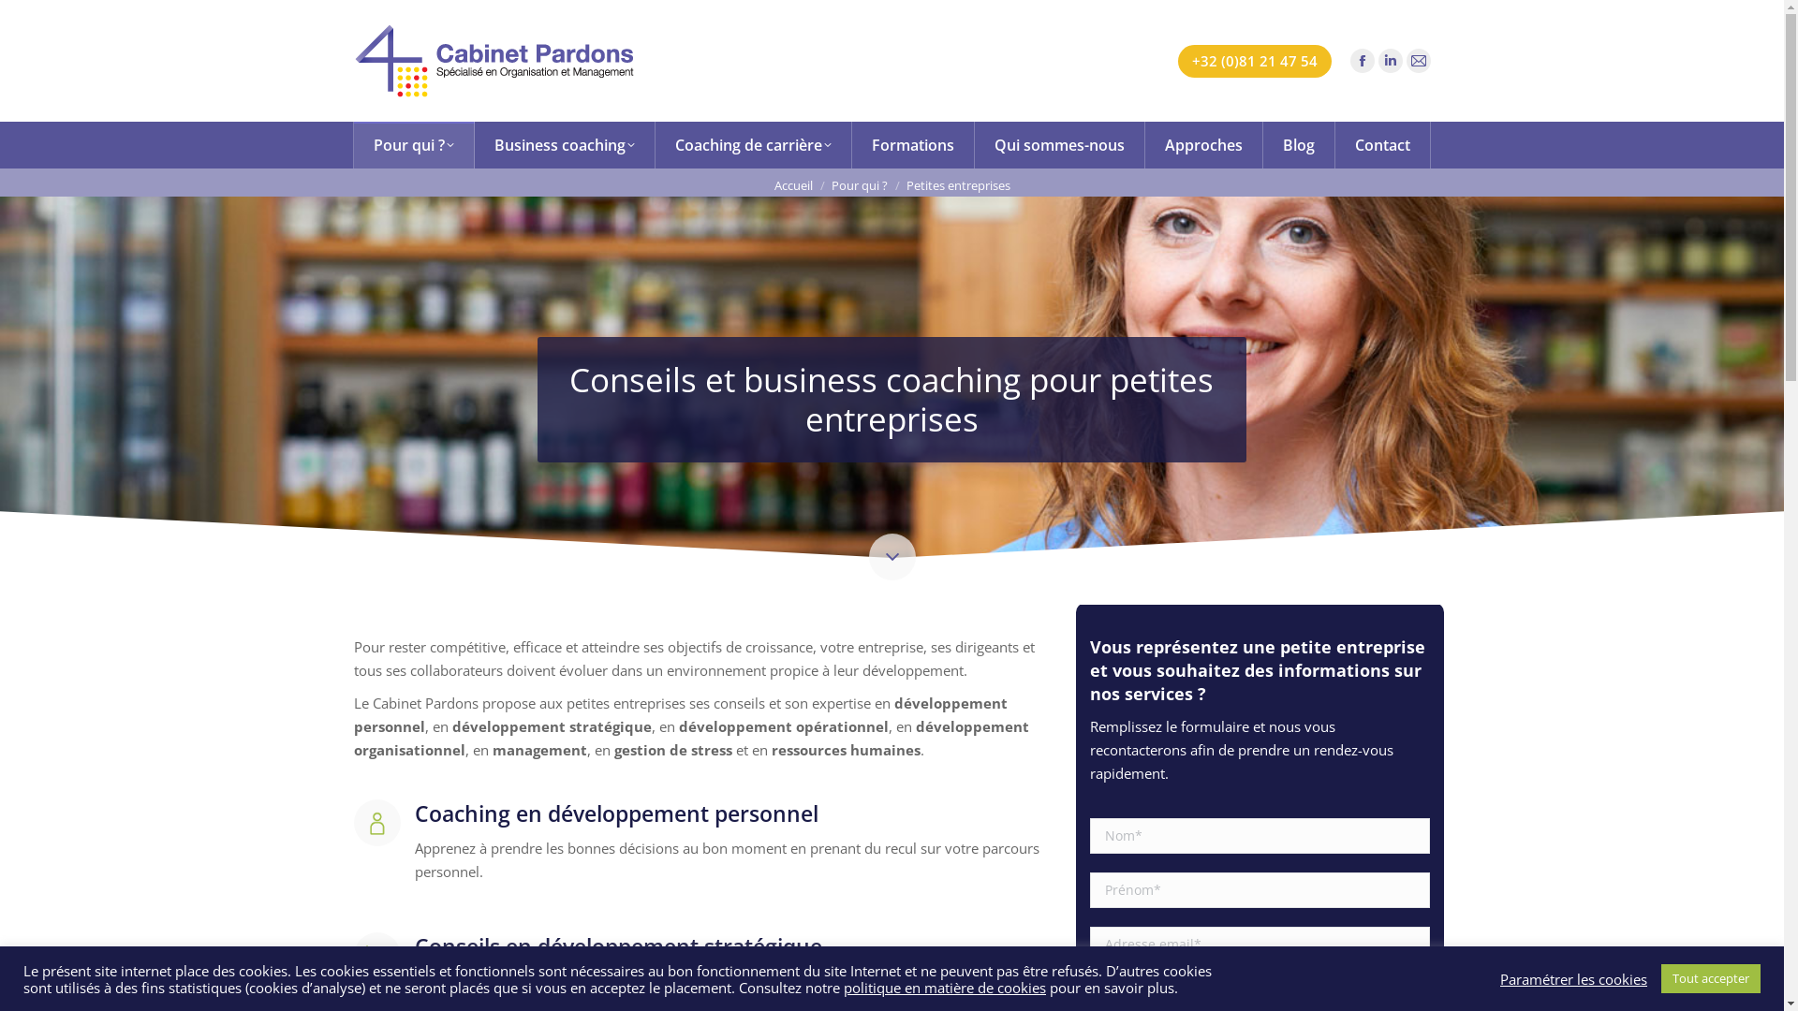 This screenshot has width=1798, height=1011. I want to click on LinkedIn page opens in new window, so click(674, 707).